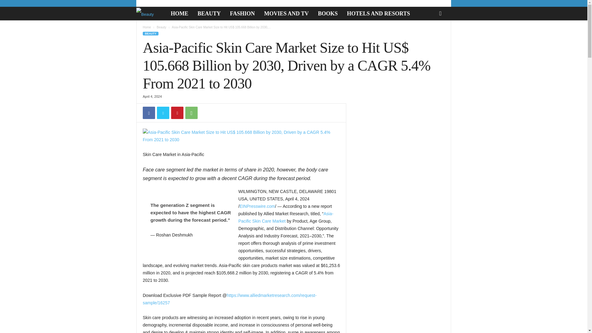 The width and height of the screenshot is (592, 333). I want to click on MOVIES AND TV, so click(286, 13).